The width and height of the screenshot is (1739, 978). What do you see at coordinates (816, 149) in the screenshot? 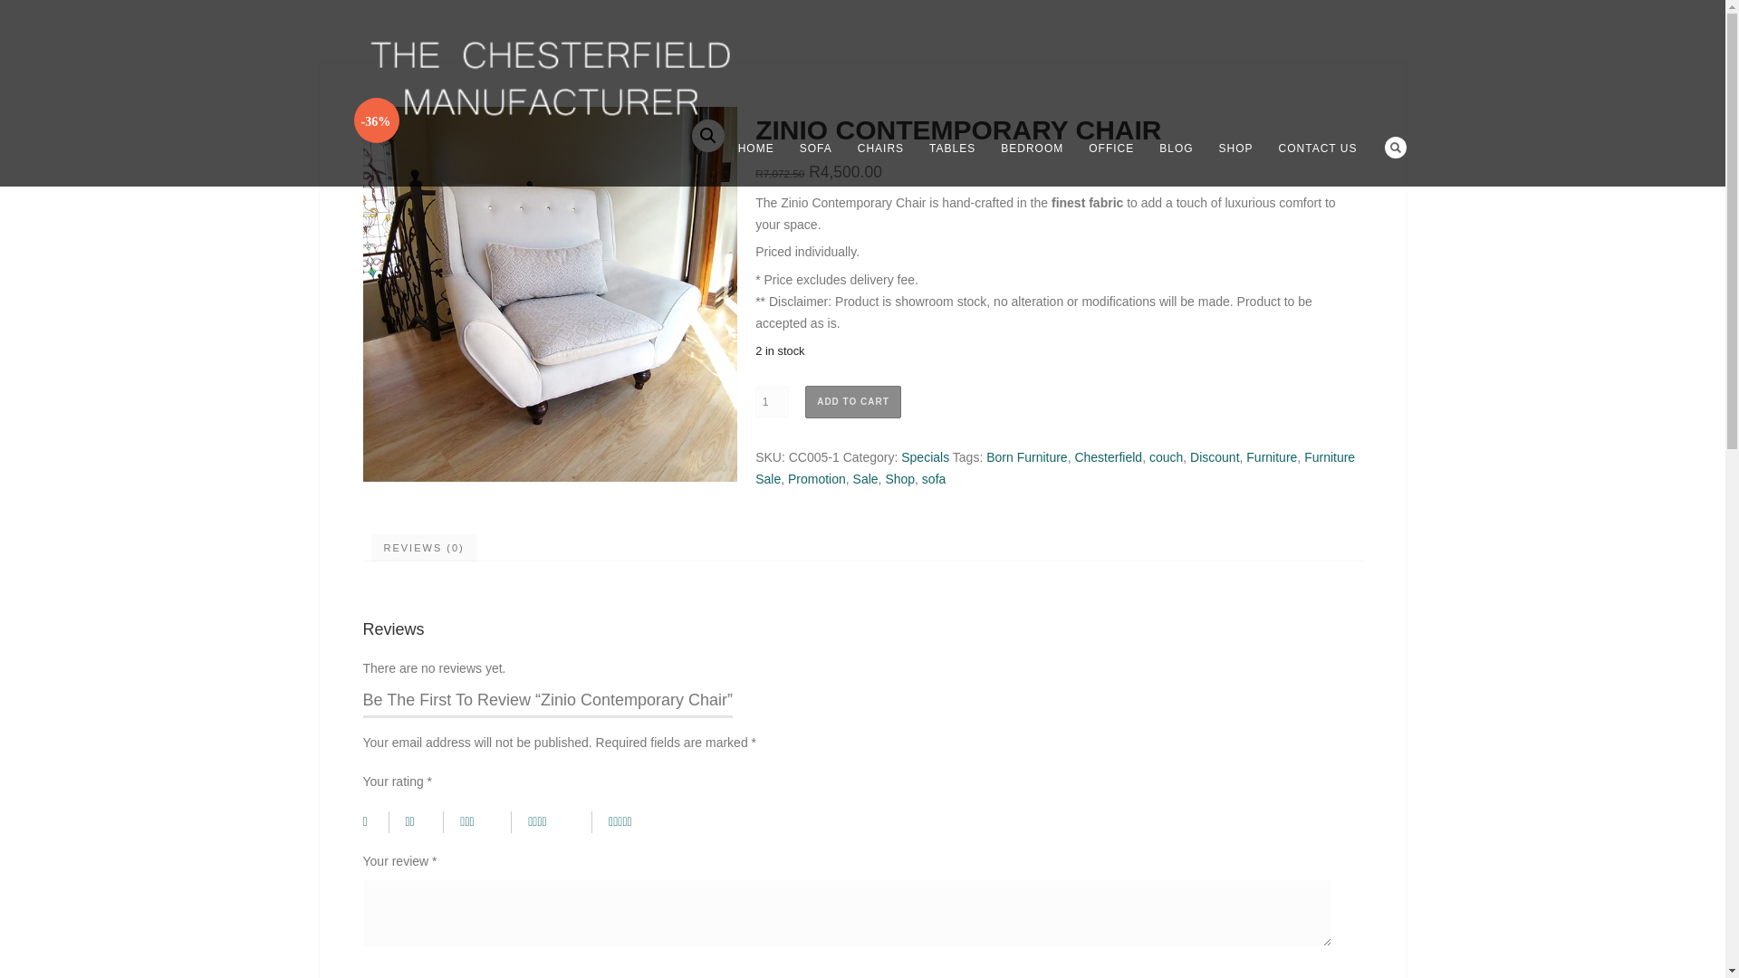
I see `SOFA` at bounding box center [816, 149].